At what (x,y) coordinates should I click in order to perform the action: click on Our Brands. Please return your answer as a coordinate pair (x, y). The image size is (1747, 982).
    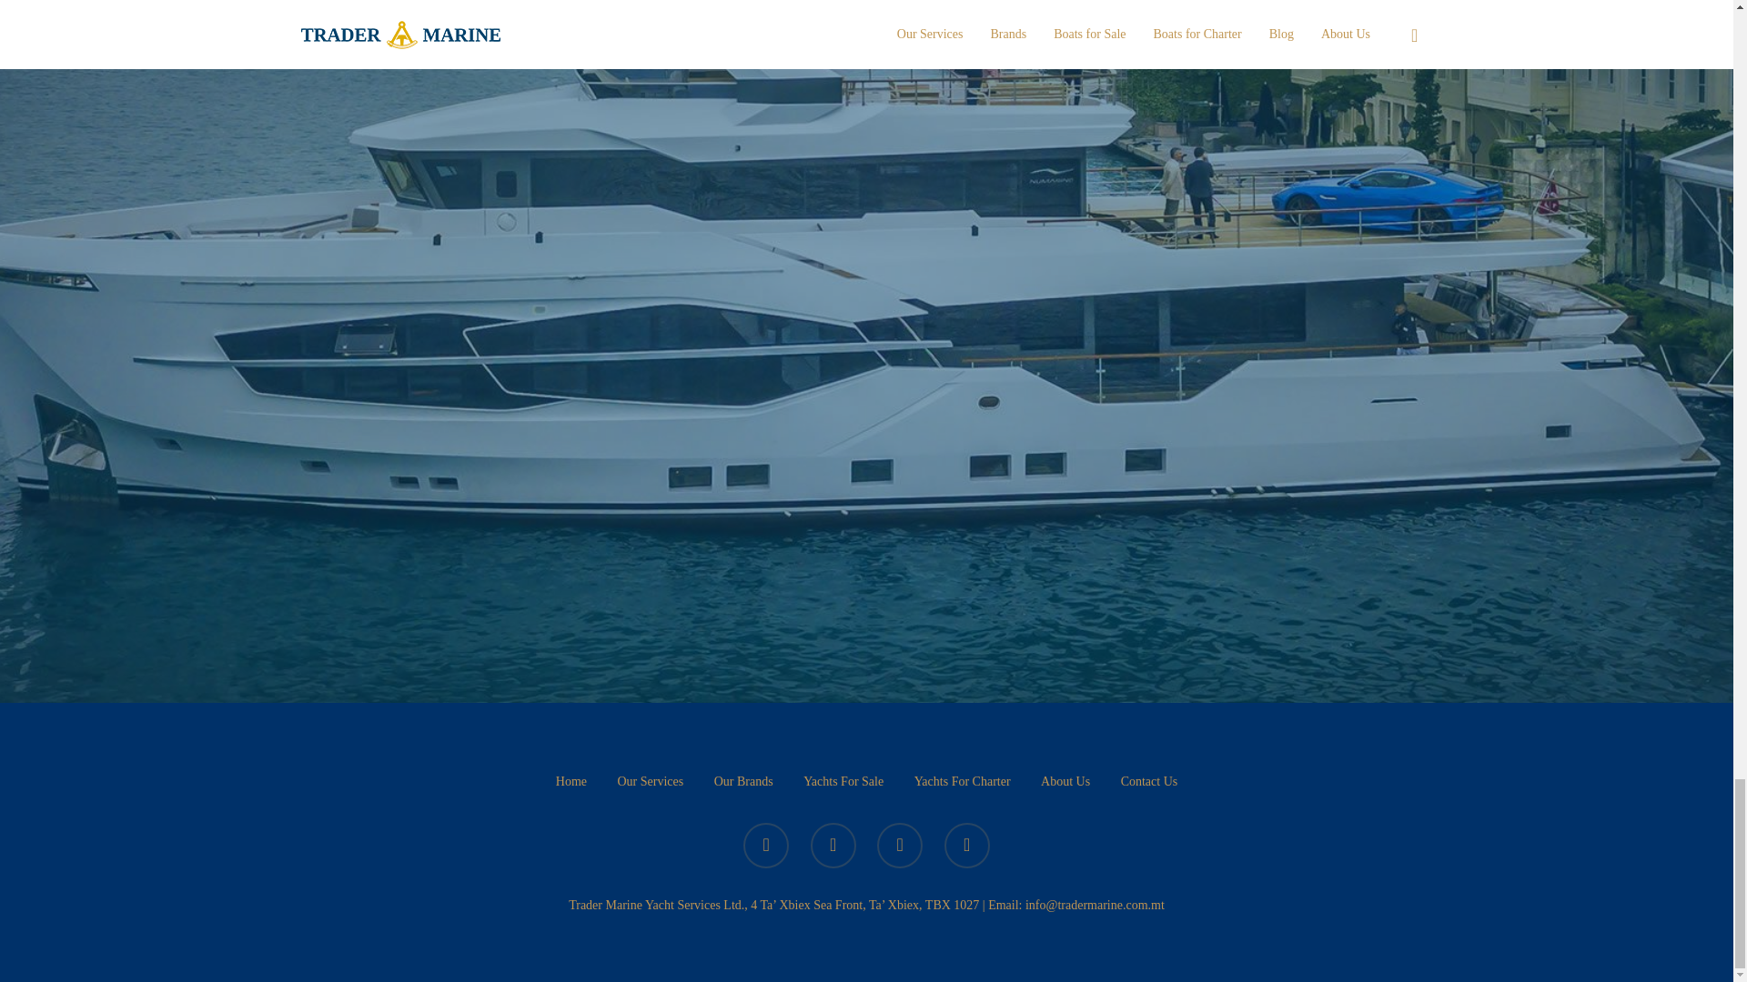
    Looking at the image, I should click on (744, 781).